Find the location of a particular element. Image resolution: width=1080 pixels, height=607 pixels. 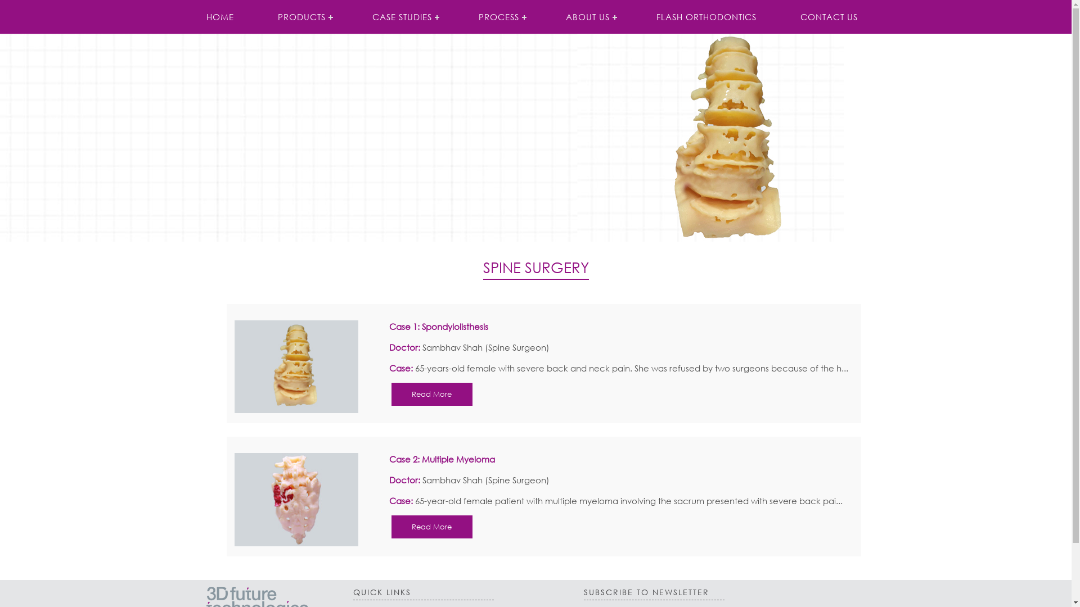

FLASH ORTHODONTICS is located at coordinates (706, 17).